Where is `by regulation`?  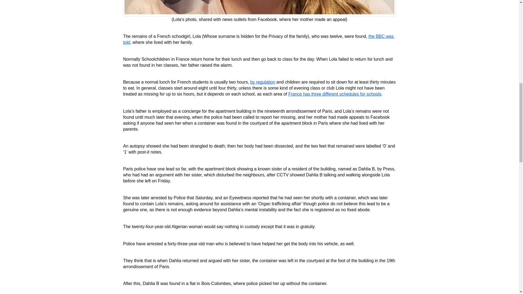
by regulation is located at coordinates (263, 82).